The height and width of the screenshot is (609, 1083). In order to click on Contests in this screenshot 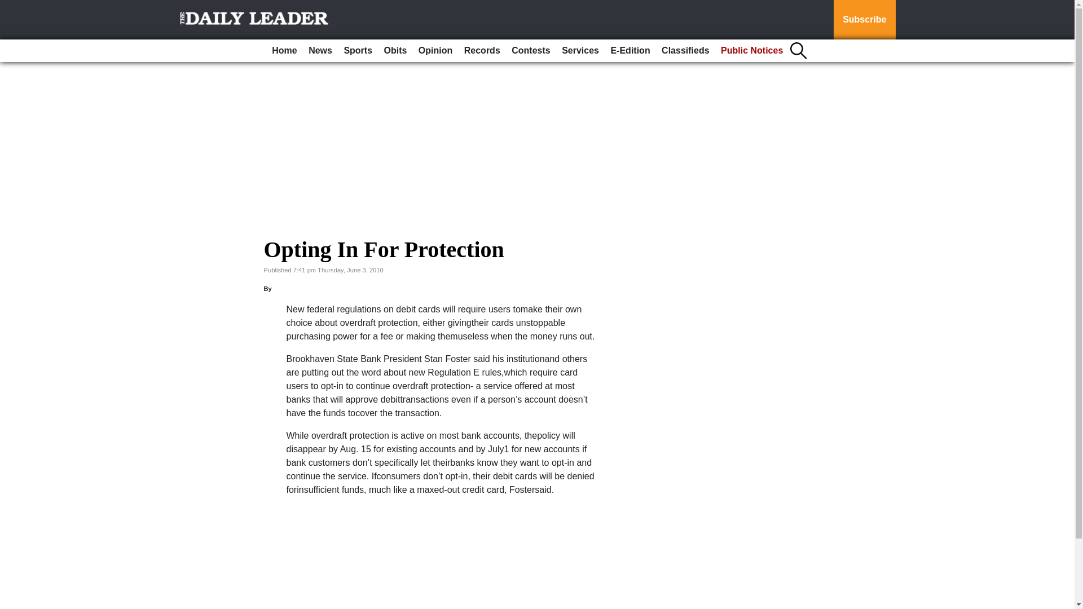, I will do `click(530, 51)`.